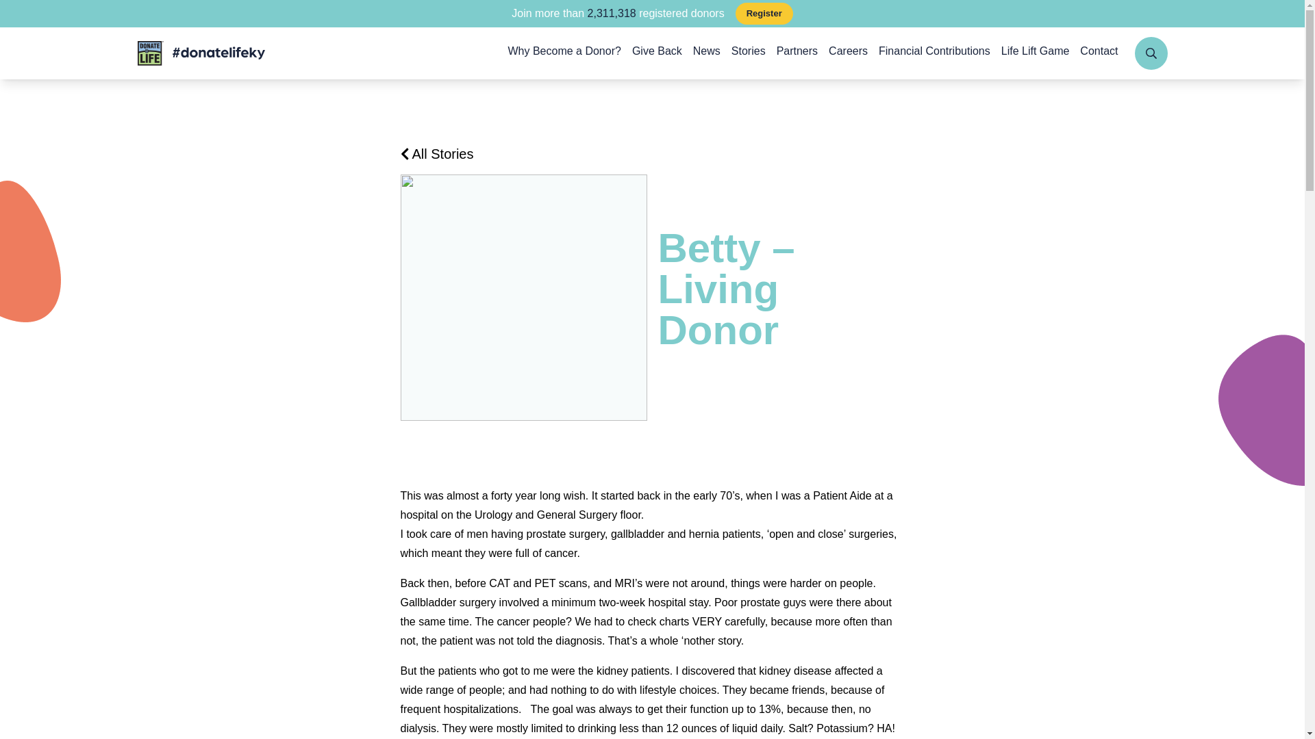  I want to click on News, so click(707, 53).